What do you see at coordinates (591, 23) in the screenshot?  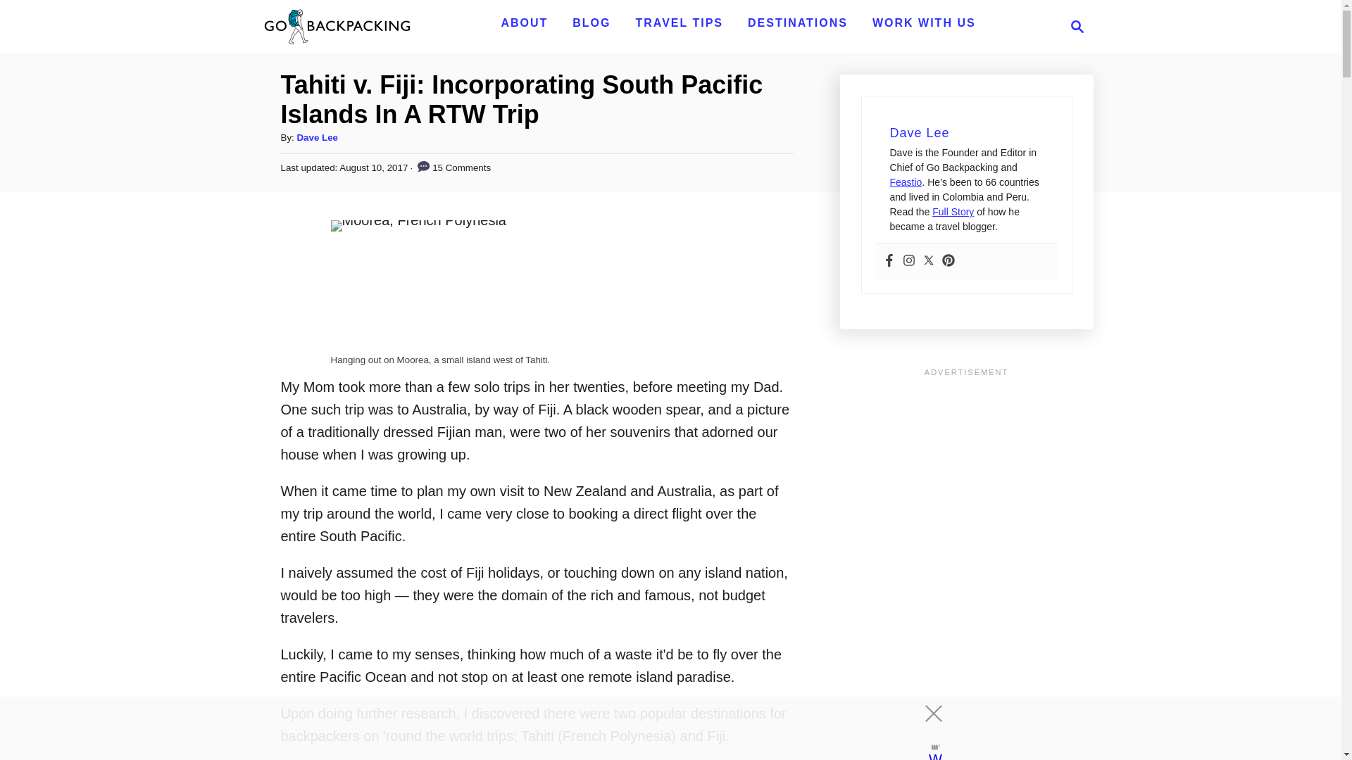 I see `Magnifying Glass` at bounding box center [591, 23].